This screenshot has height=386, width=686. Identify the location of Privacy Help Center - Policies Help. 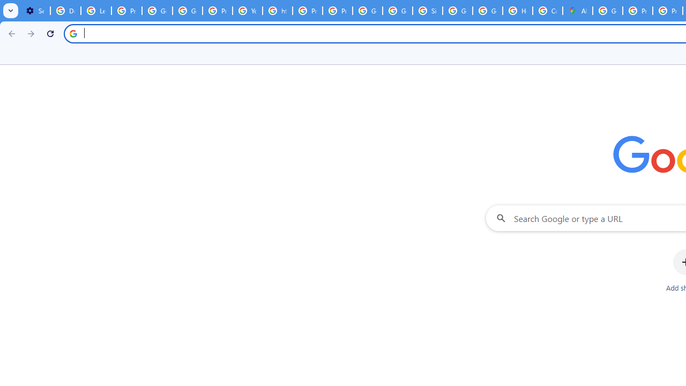
(308, 11).